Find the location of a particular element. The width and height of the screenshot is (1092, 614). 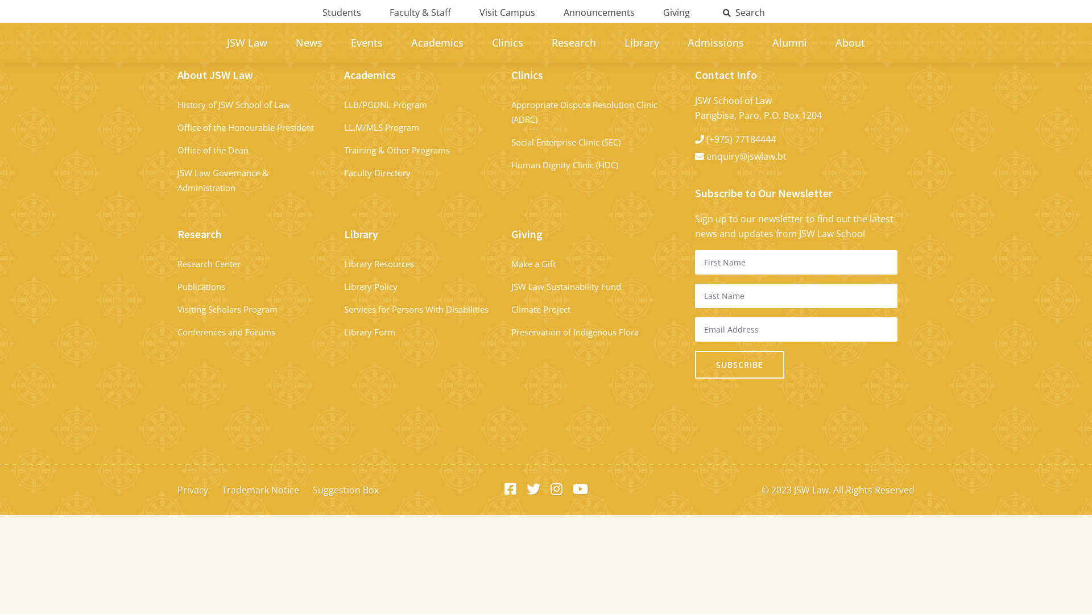

LLB/PGDNL Program is located at coordinates (386, 105).